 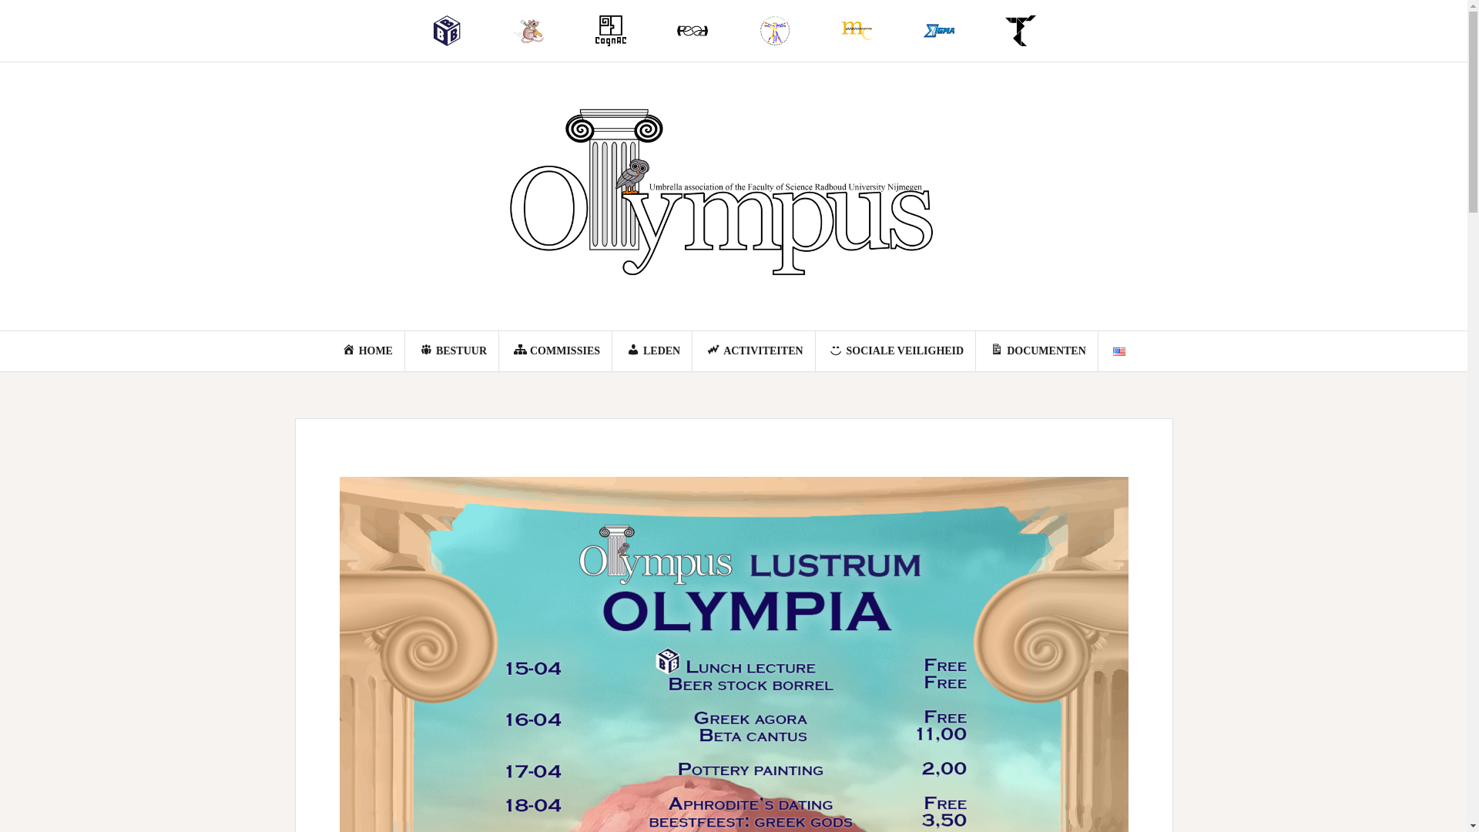 I want to click on Thalia, so click(x=1021, y=31).